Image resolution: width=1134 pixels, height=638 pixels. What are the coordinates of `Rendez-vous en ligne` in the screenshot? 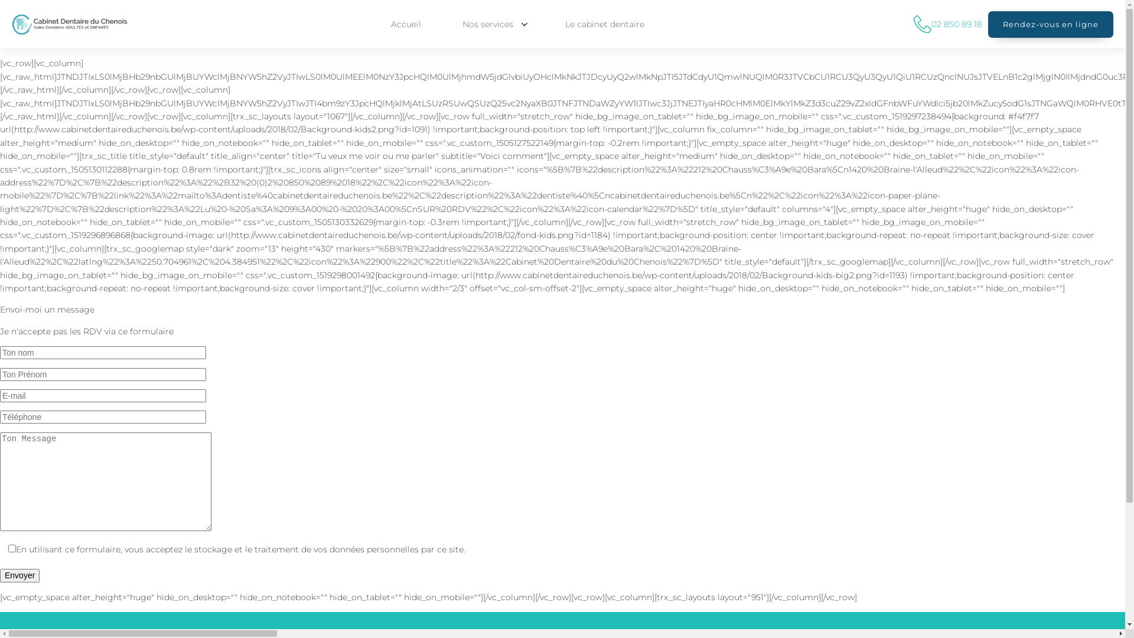 It's located at (1051, 25).